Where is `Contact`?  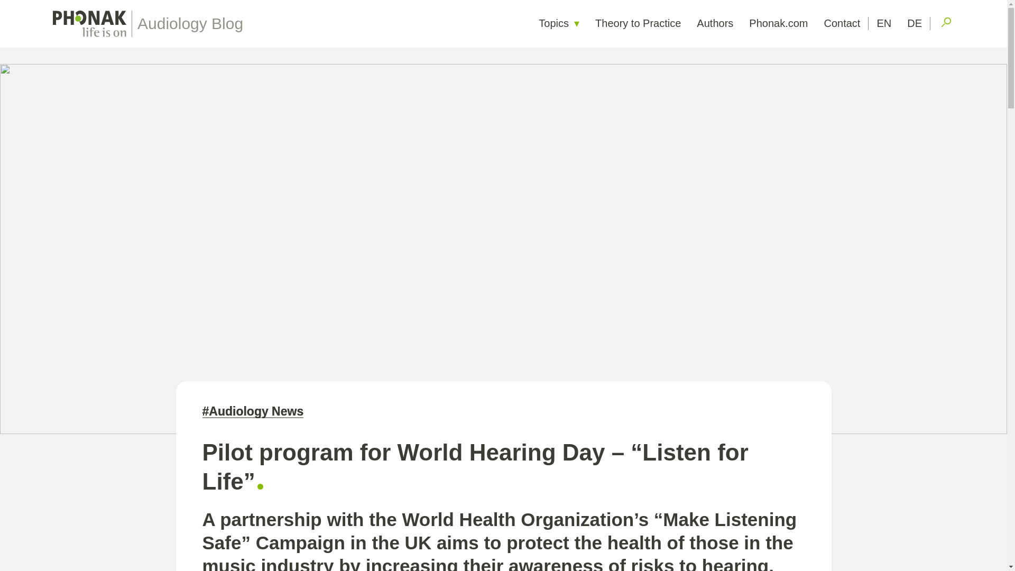 Contact is located at coordinates (842, 23).